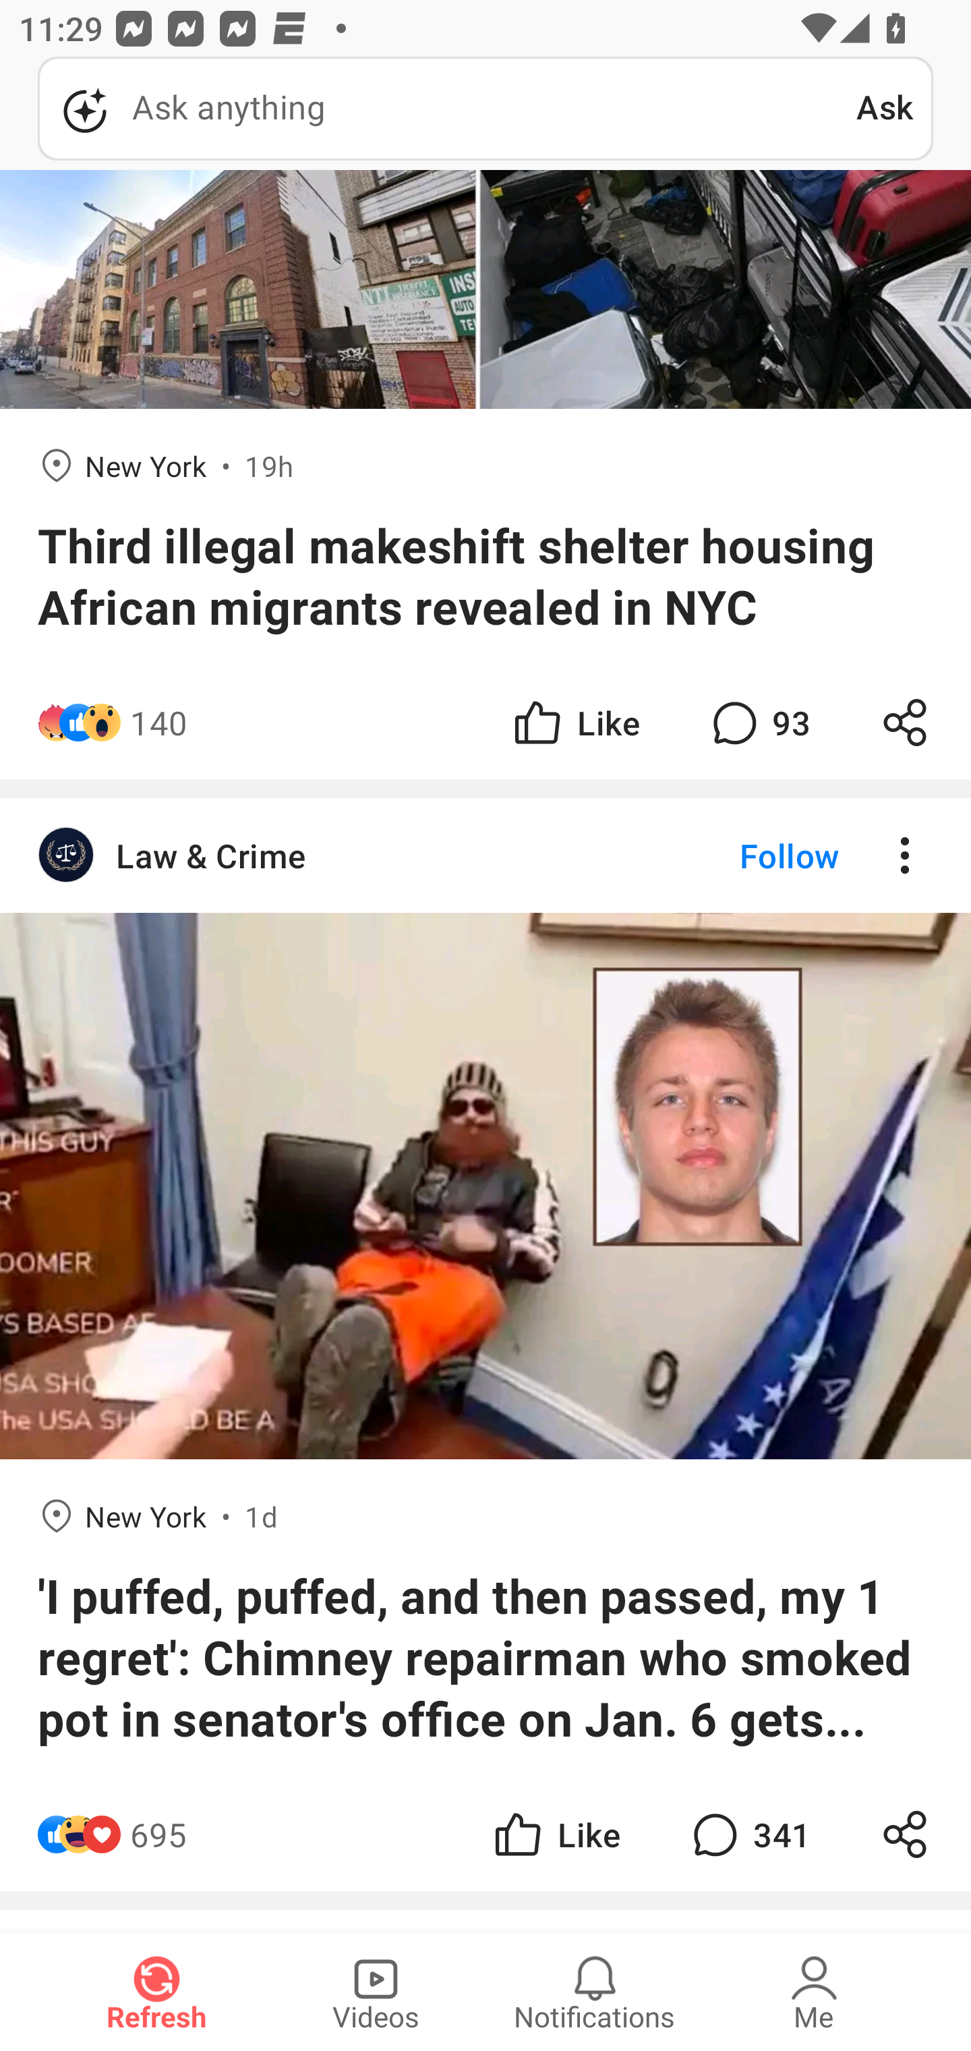  Describe the element at coordinates (748, 1834) in the screenshot. I see `341` at that location.